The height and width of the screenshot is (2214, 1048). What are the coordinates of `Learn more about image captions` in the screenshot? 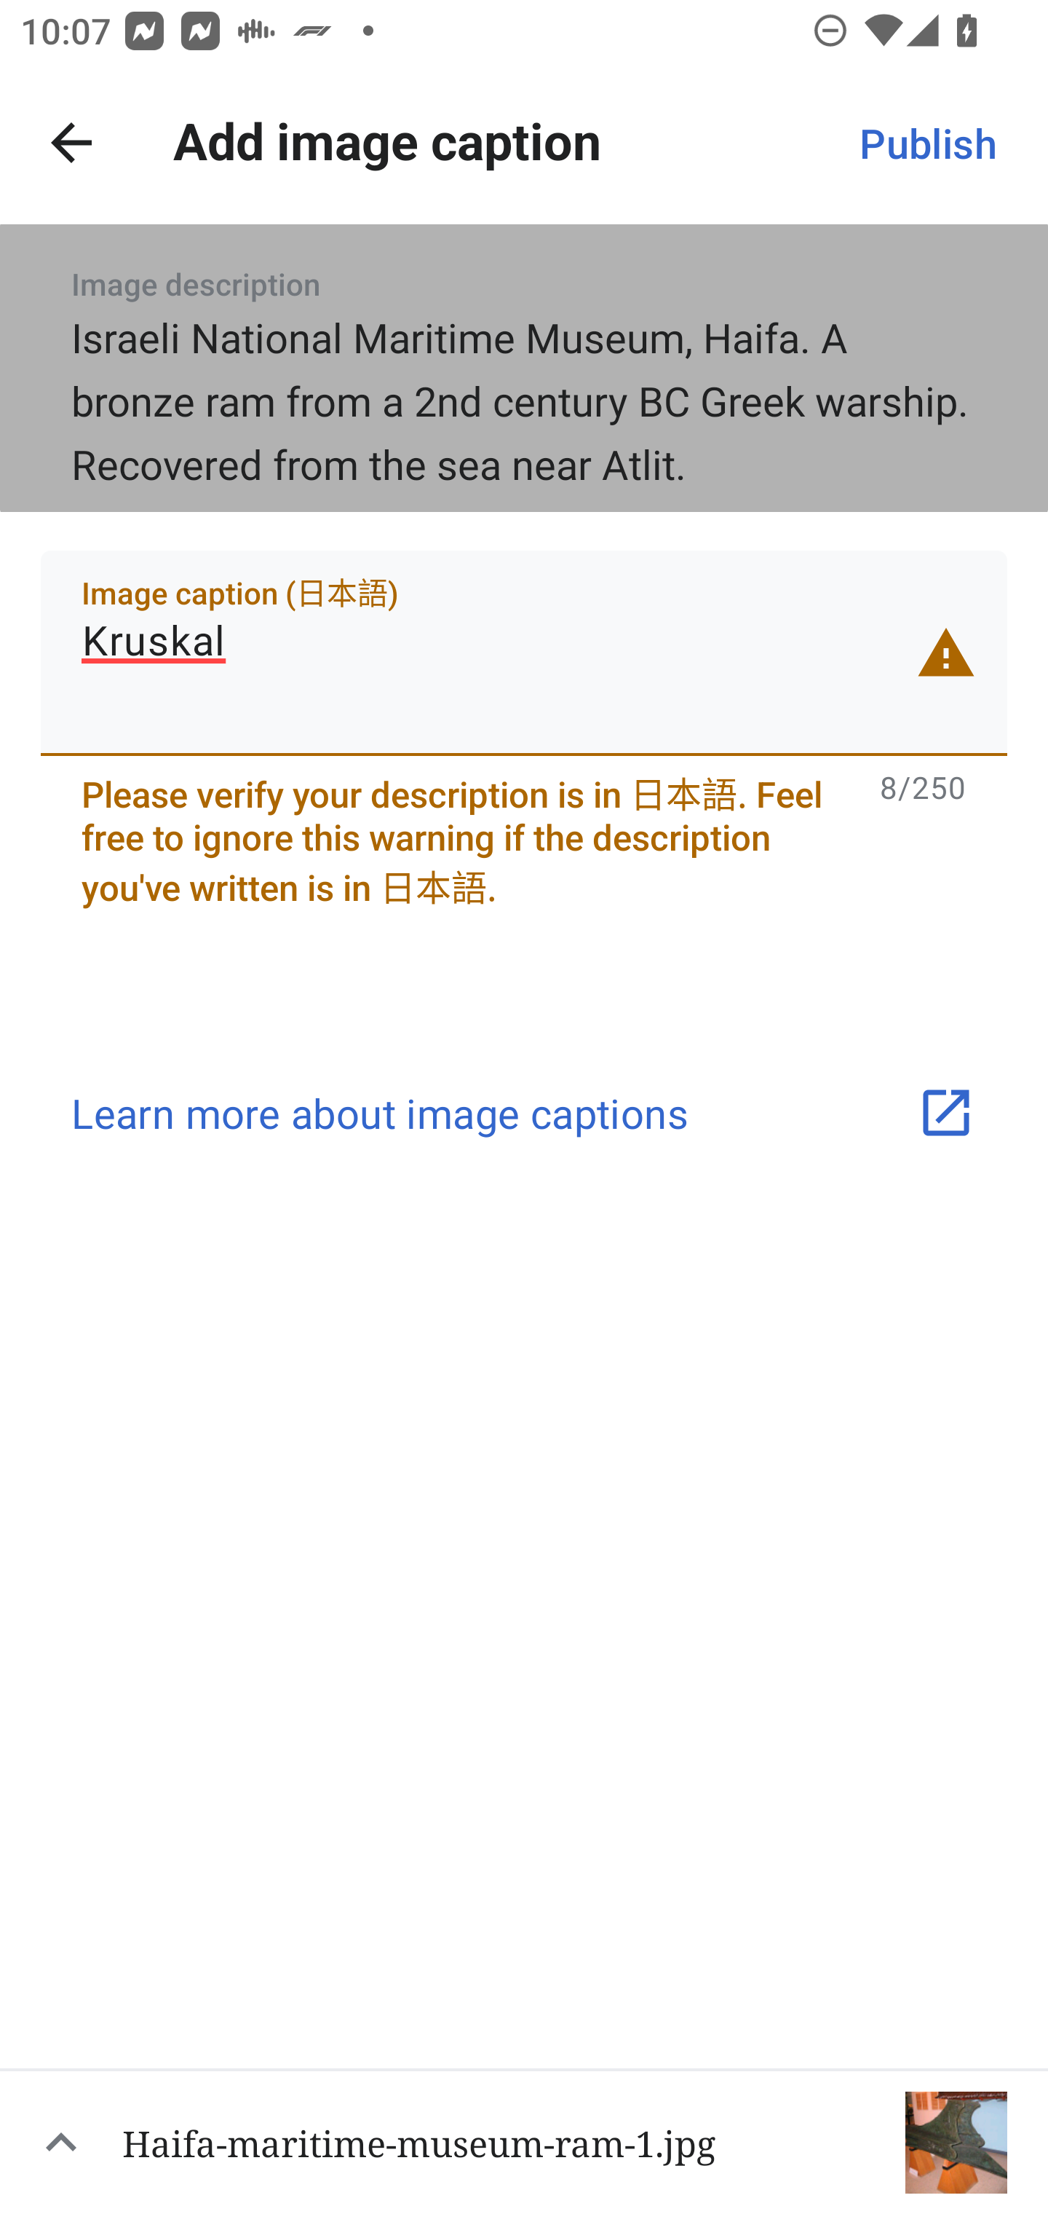 It's located at (524, 1113).